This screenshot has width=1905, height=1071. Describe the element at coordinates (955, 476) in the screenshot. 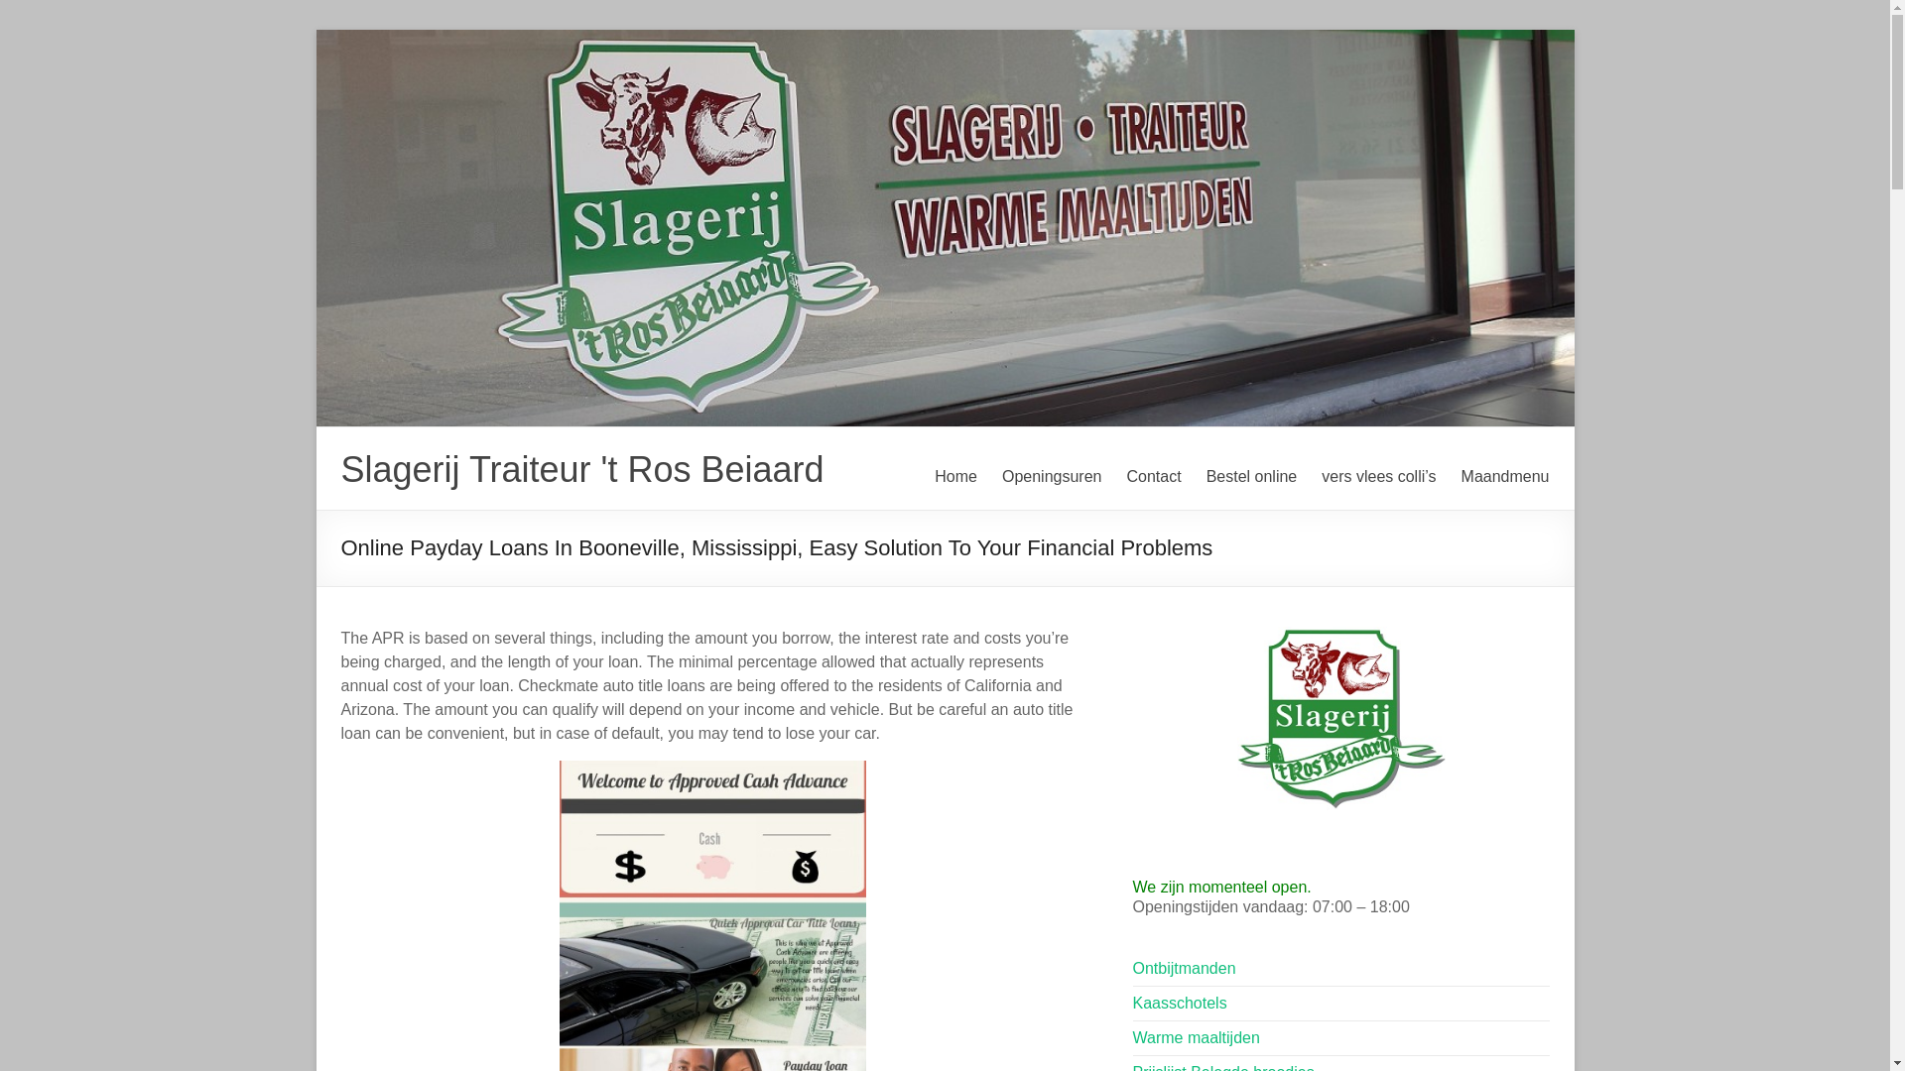

I see `Home` at that location.